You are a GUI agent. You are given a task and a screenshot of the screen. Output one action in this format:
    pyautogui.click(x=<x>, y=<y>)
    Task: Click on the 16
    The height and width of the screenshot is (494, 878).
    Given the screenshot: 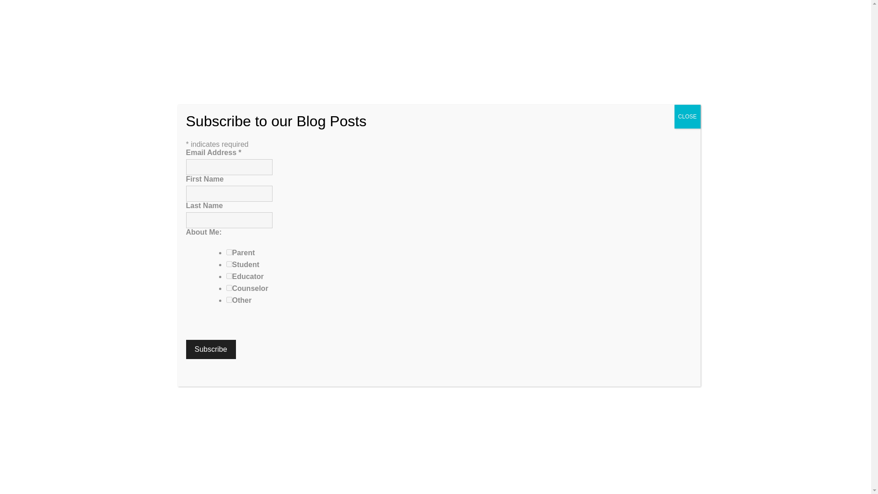 What is the action you would take?
    pyautogui.click(x=229, y=300)
    